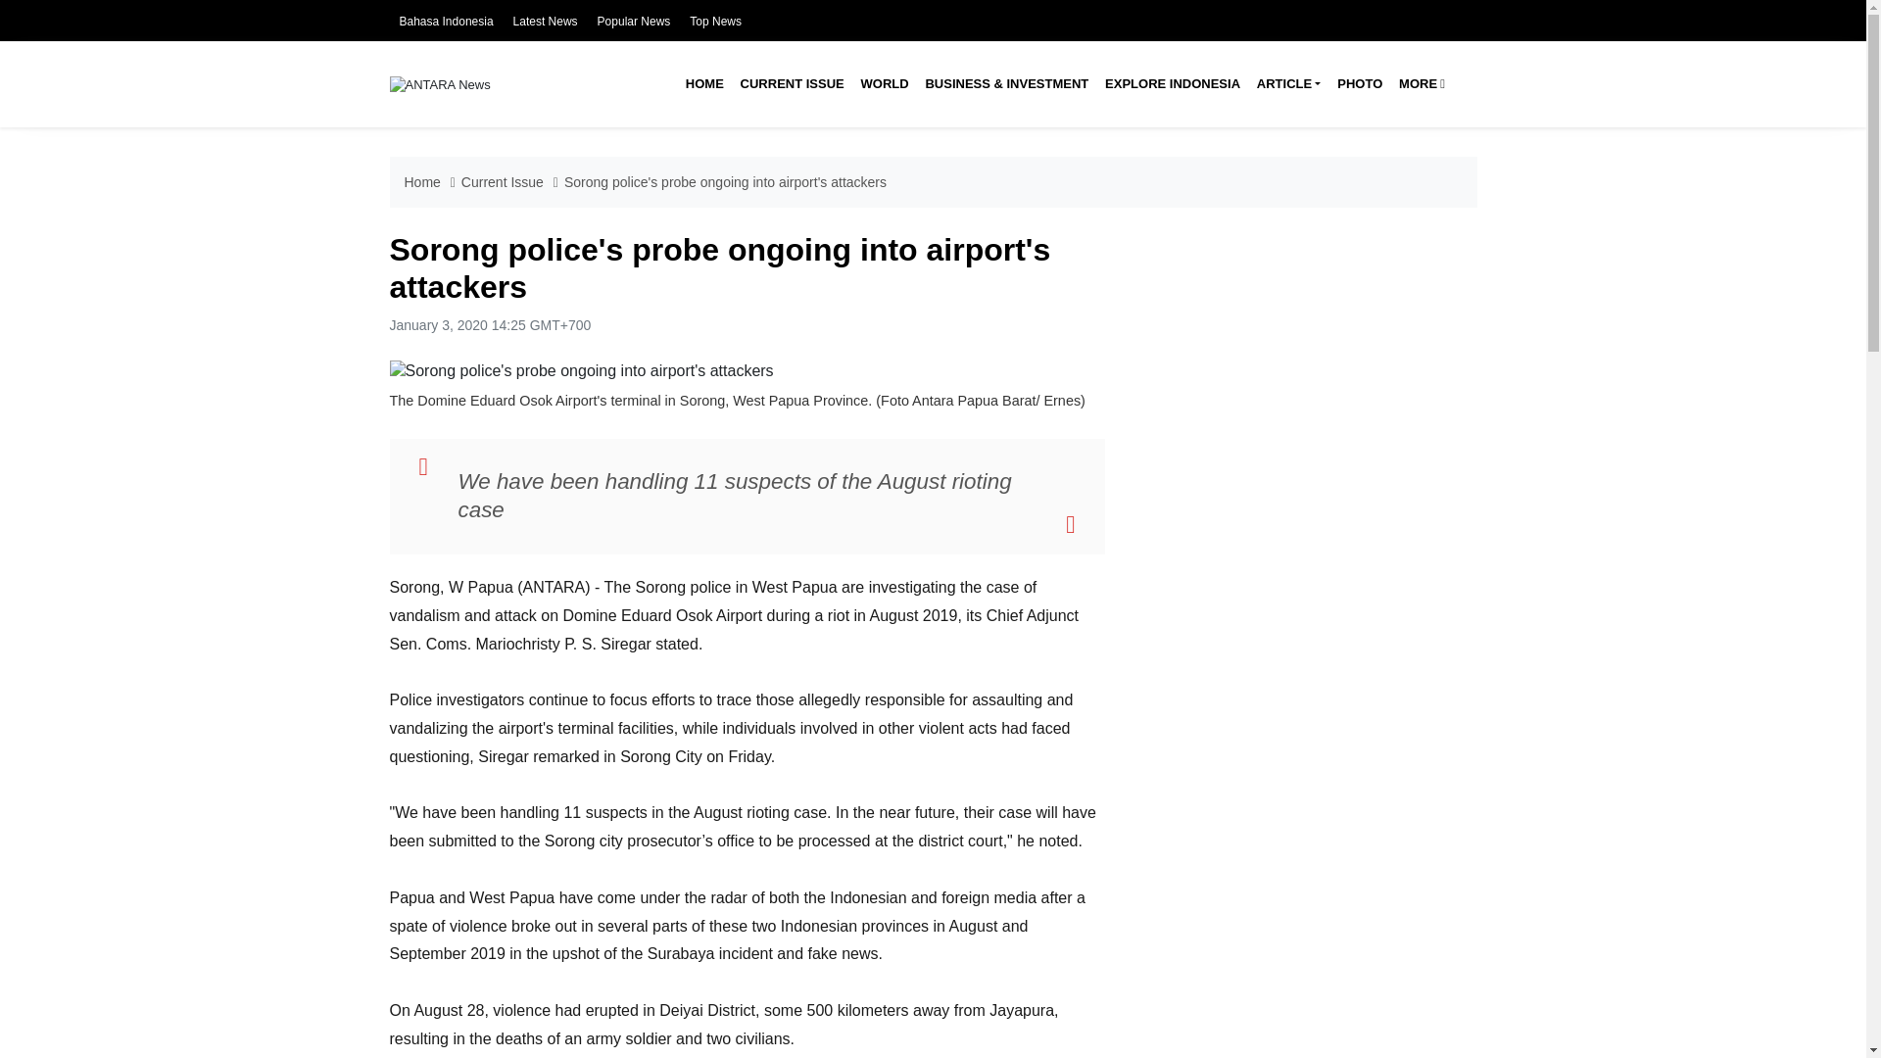  What do you see at coordinates (1287, 84) in the screenshot?
I see `ARTICLE` at bounding box center [1287, 84].